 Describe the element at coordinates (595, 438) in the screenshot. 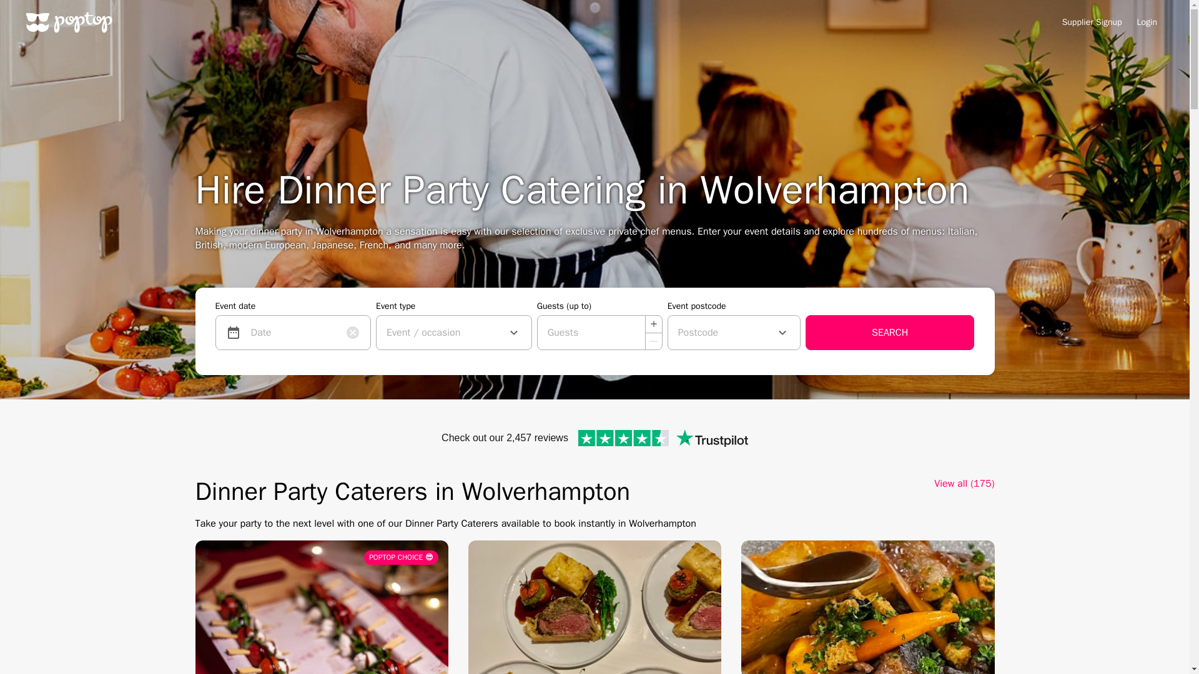

I see `Customer reviews powered by Trustpilot` at that location.